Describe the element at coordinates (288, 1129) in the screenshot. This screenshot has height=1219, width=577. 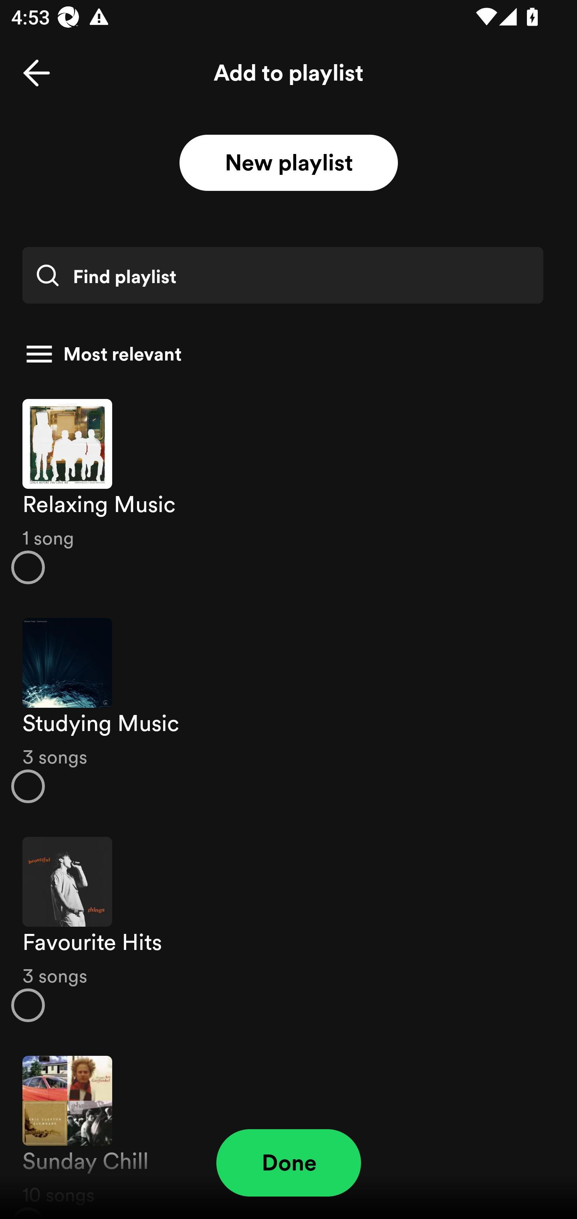
I see `Sunday Chill 10 songs` at that location.